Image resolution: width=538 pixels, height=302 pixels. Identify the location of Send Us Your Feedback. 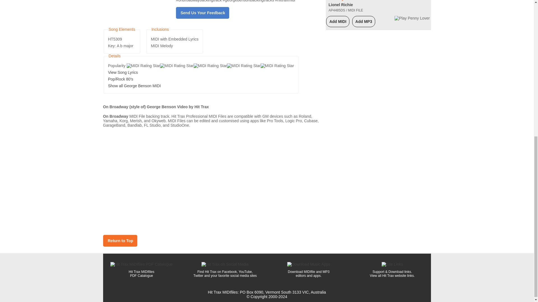
(202, 13).